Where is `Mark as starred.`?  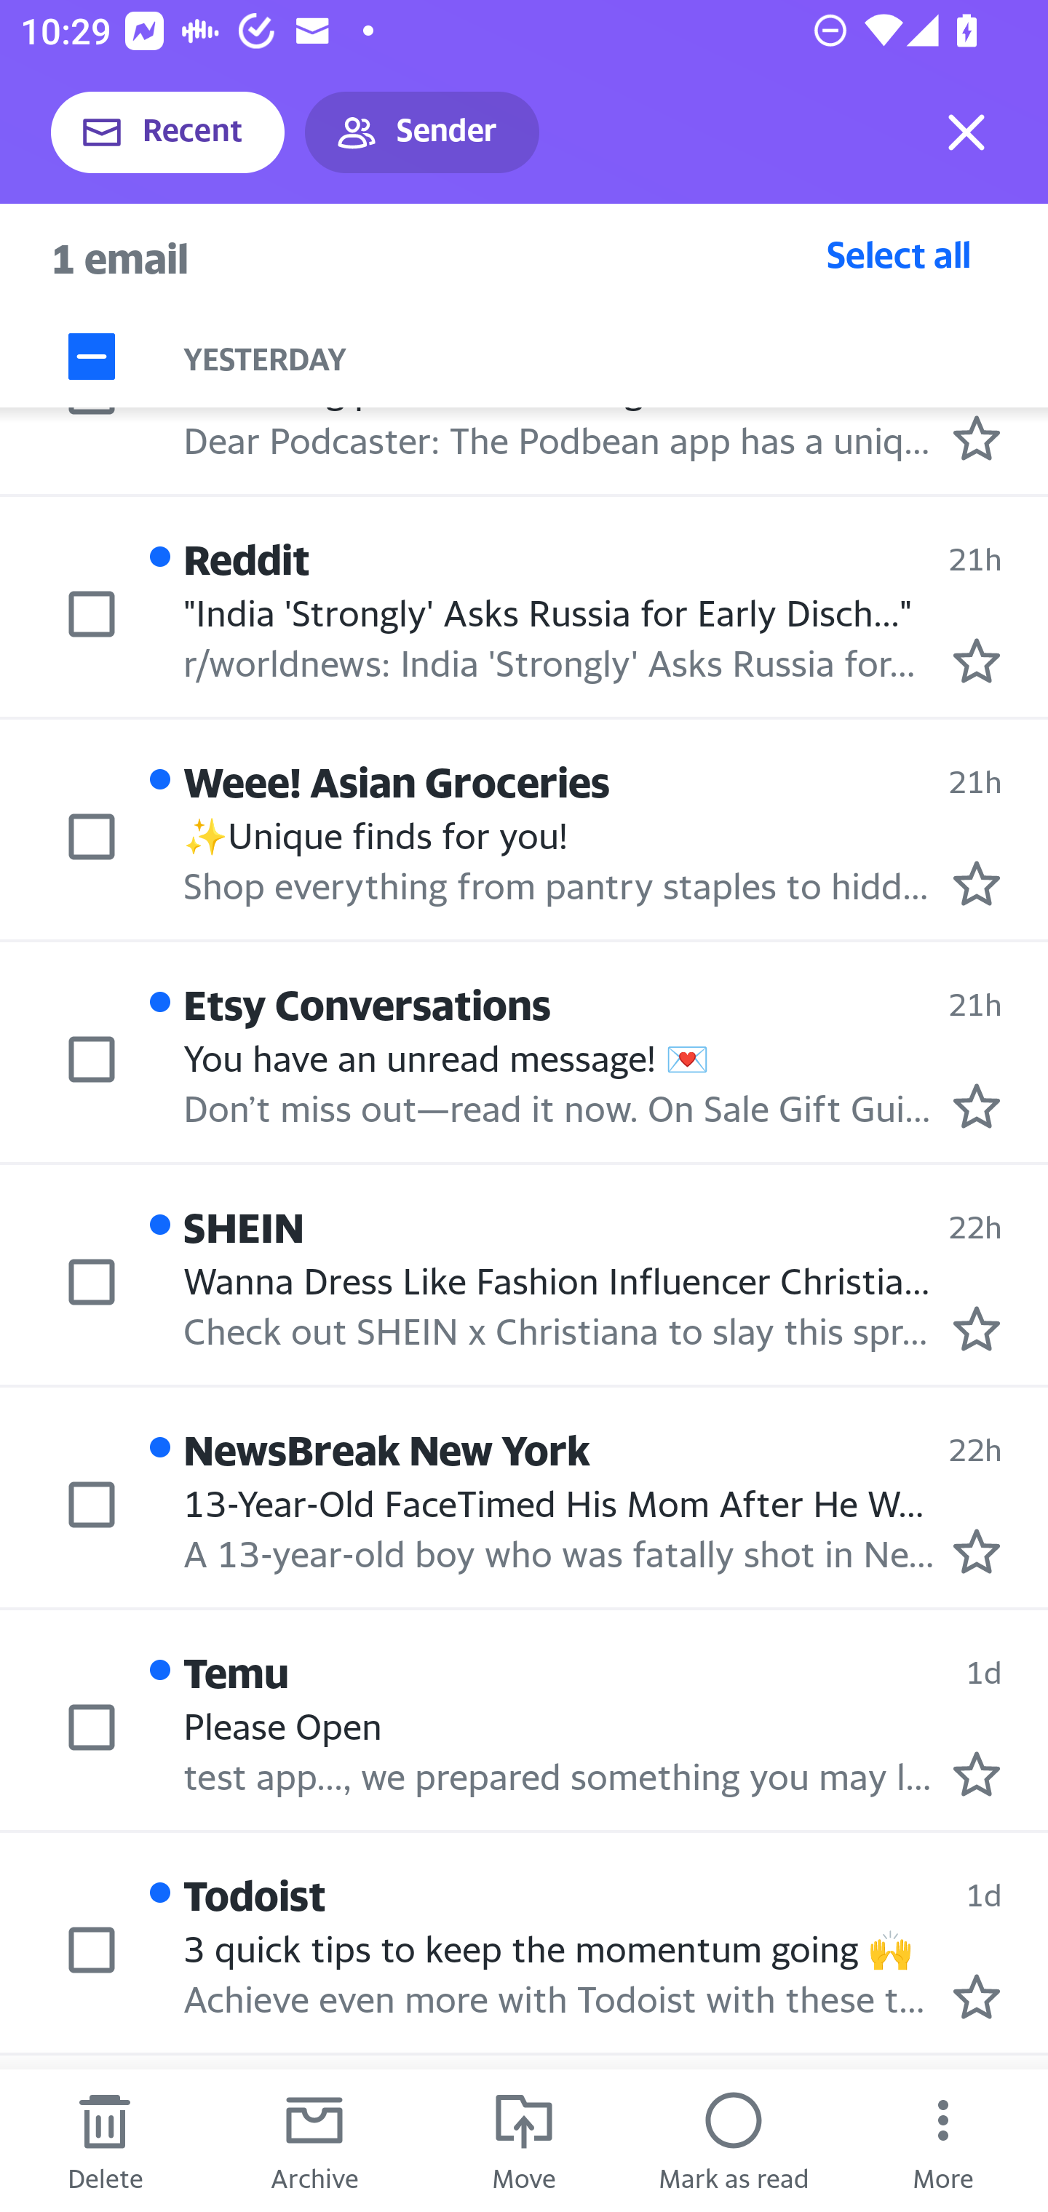
Mark as starred. is located at coordinates (977, 1996).